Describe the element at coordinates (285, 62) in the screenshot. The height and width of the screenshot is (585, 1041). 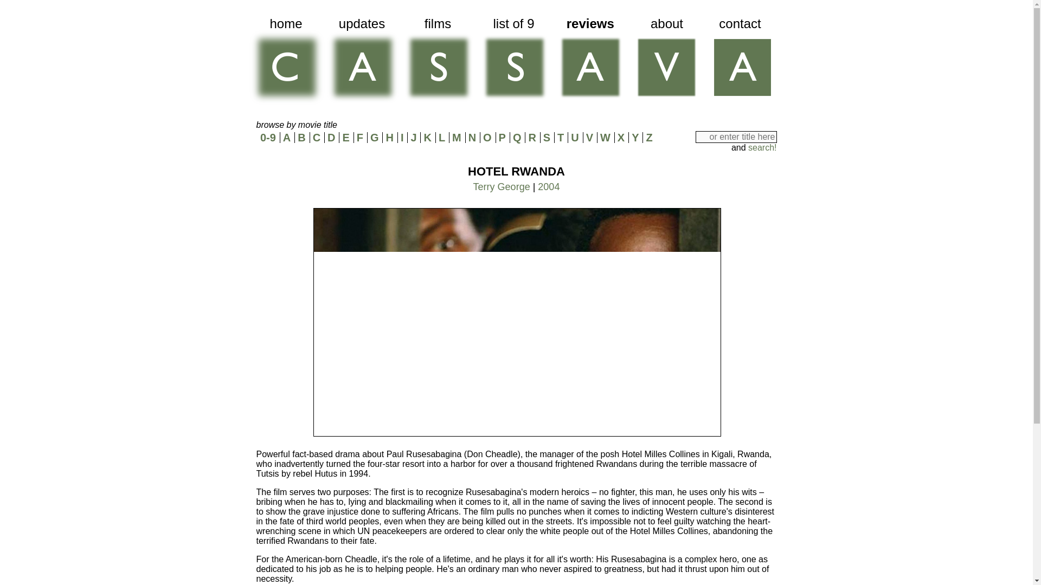
I see `home` at that location.